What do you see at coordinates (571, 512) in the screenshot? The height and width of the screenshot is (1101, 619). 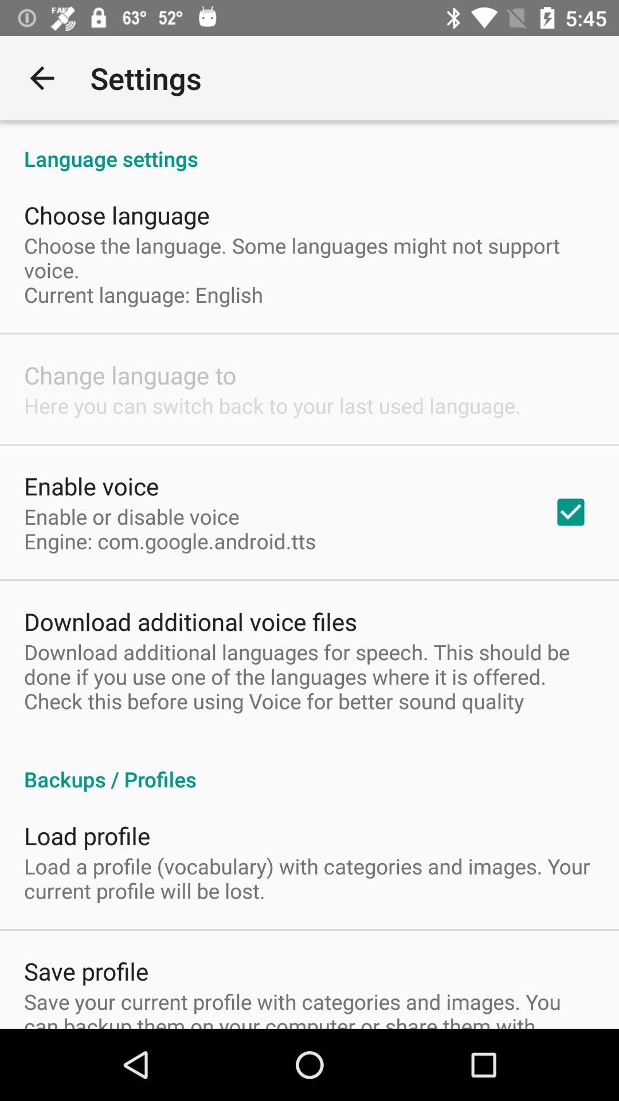 I see `choose checkbox on the right` at bounding box center [571, 512].